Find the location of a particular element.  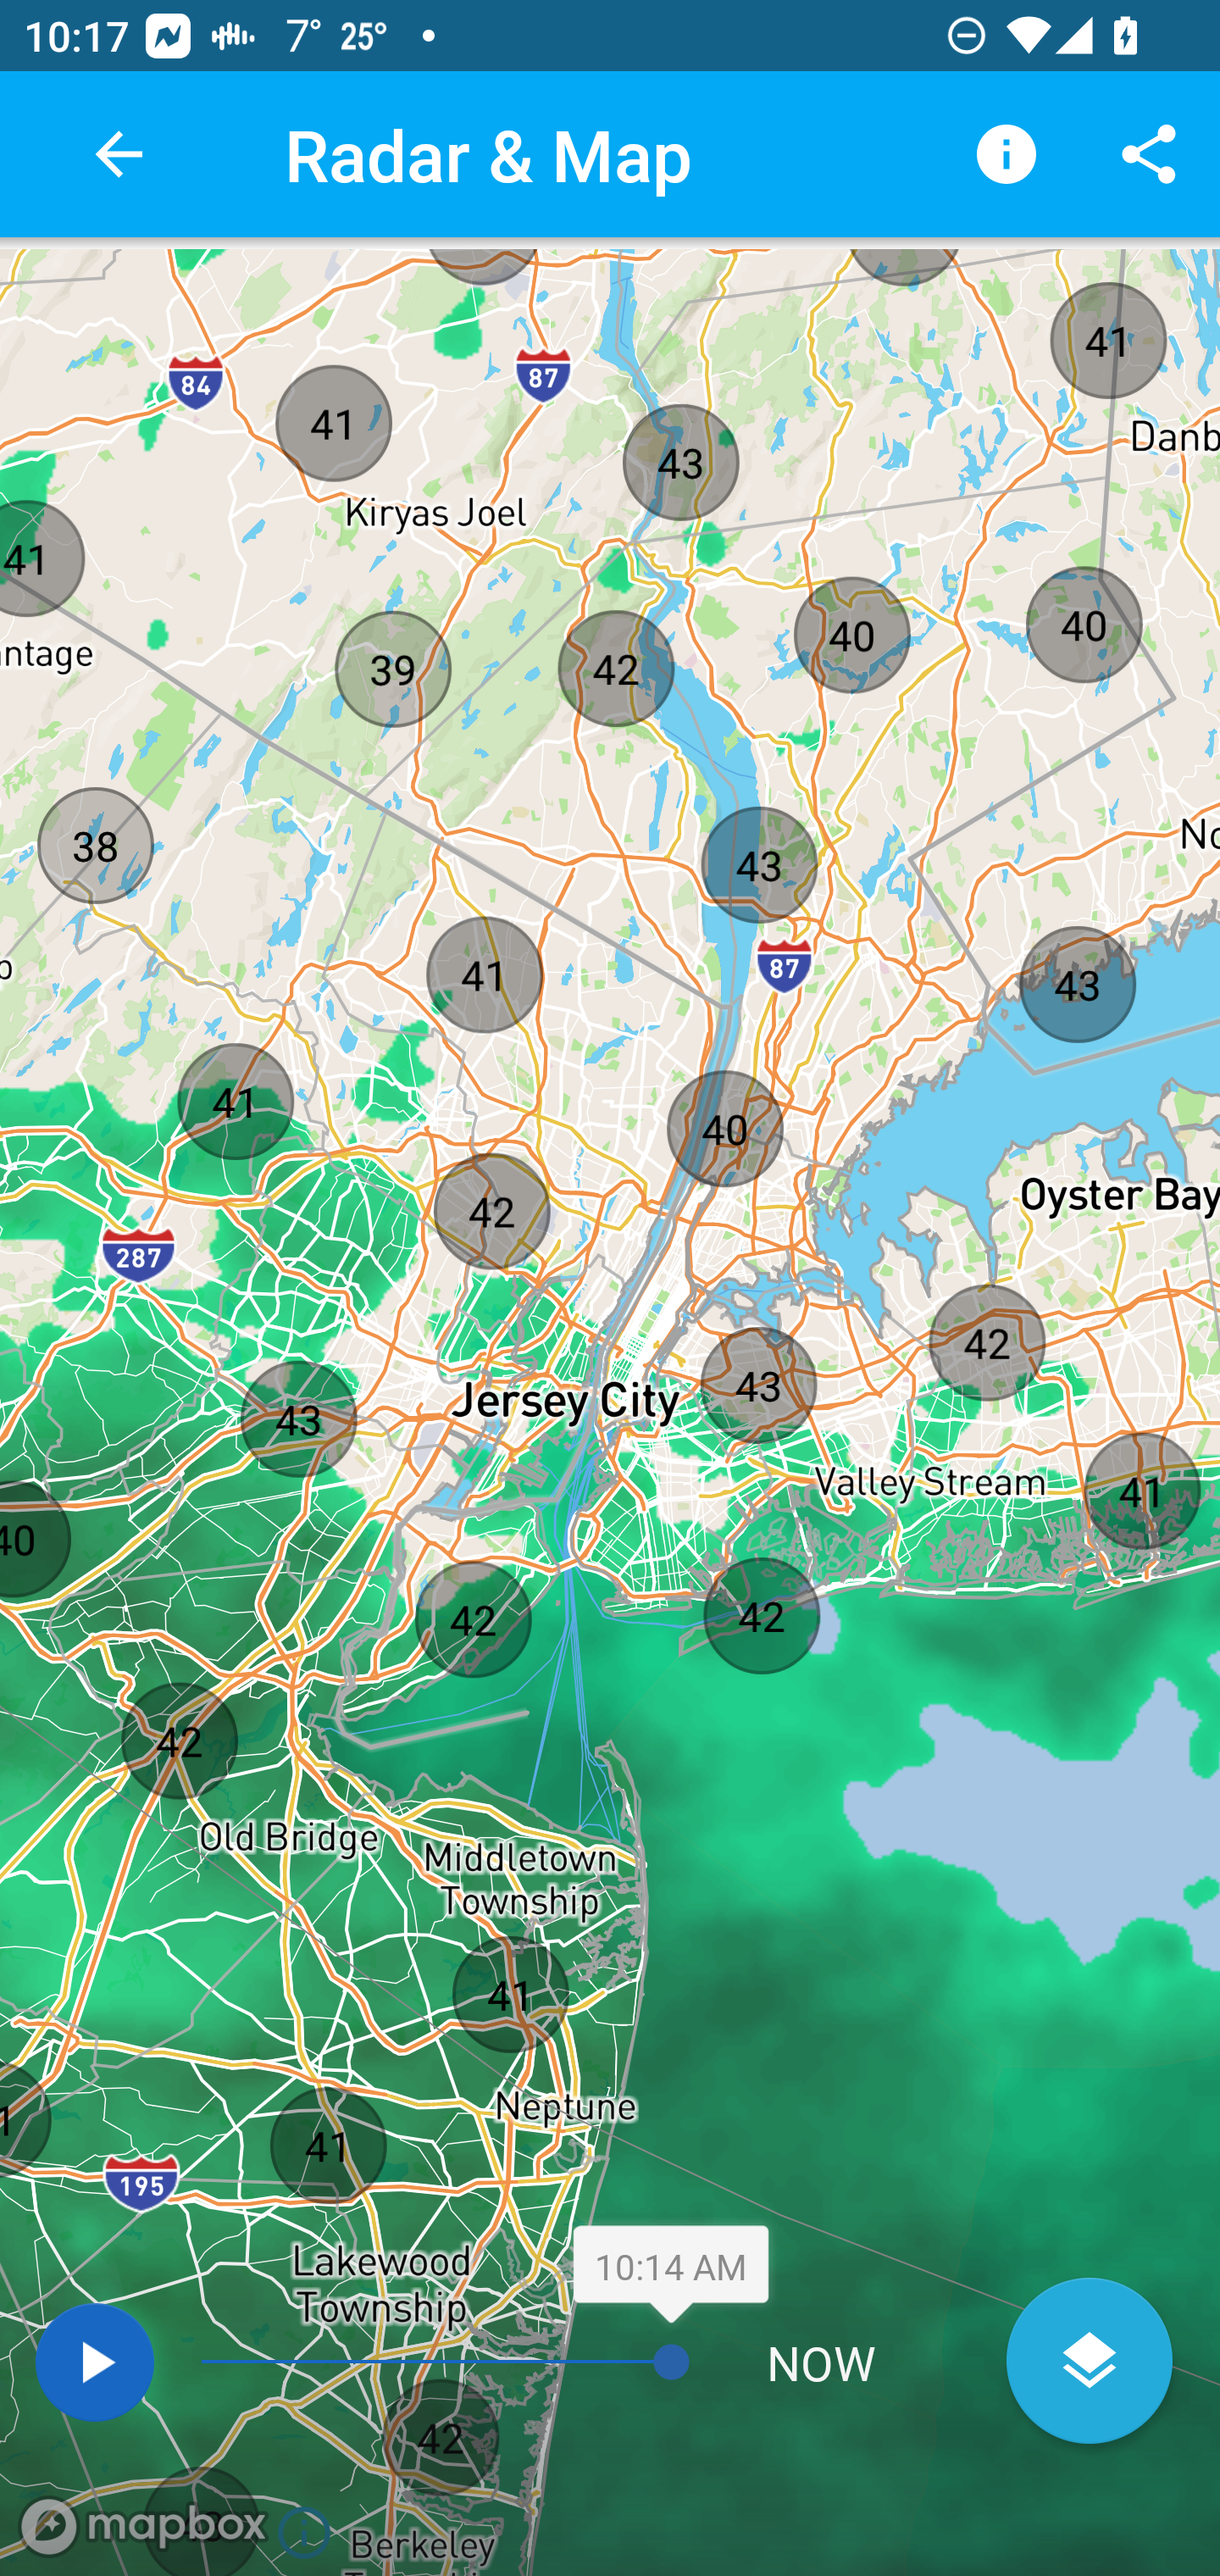

back is located at coordinates (119, 154).